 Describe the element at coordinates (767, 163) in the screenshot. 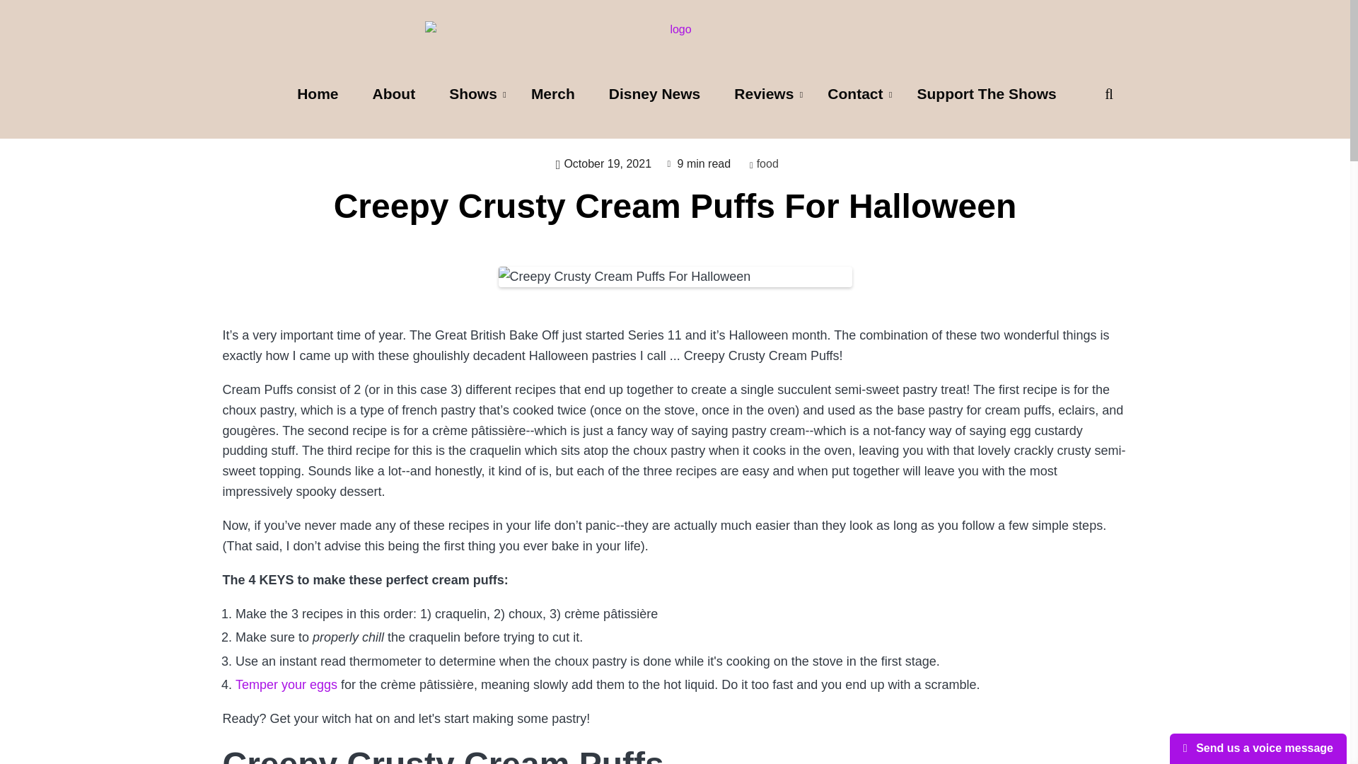

I see `food` at that location.